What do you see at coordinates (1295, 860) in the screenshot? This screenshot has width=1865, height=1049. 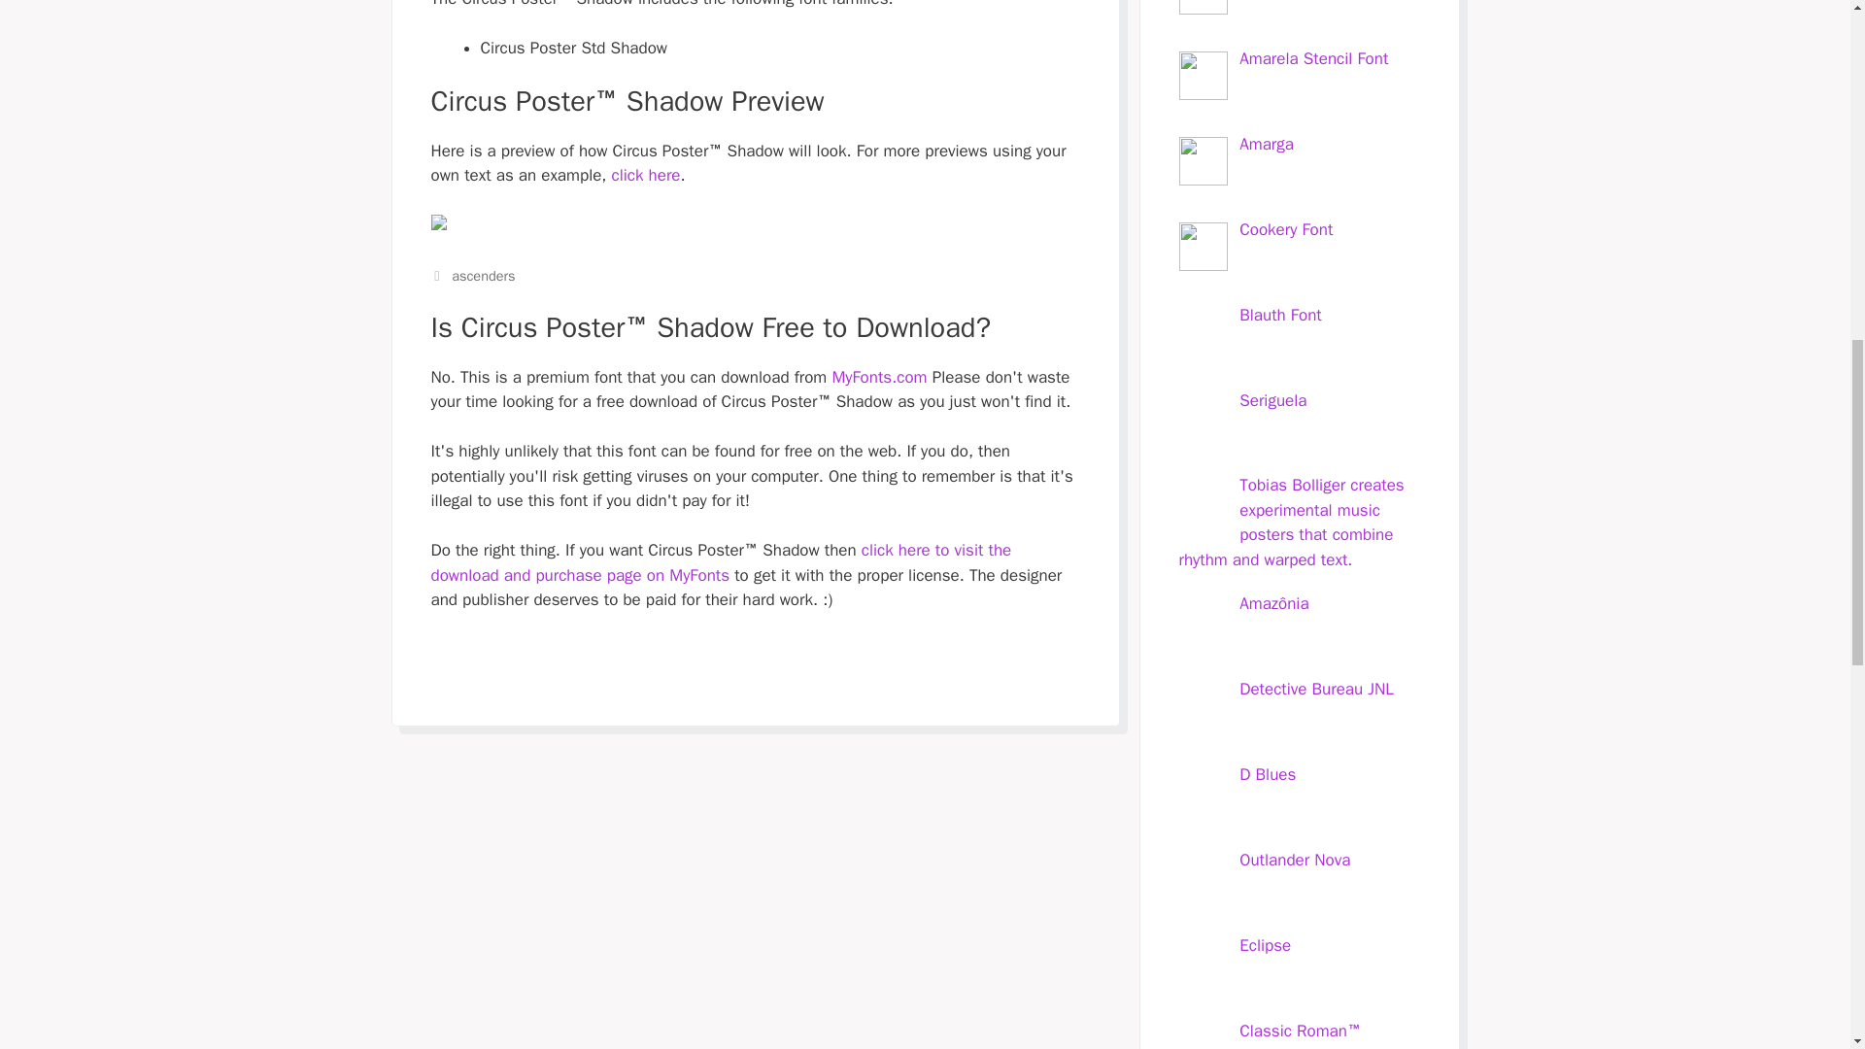 I see `Outlander Nova` at bounding box center [1295, 860].